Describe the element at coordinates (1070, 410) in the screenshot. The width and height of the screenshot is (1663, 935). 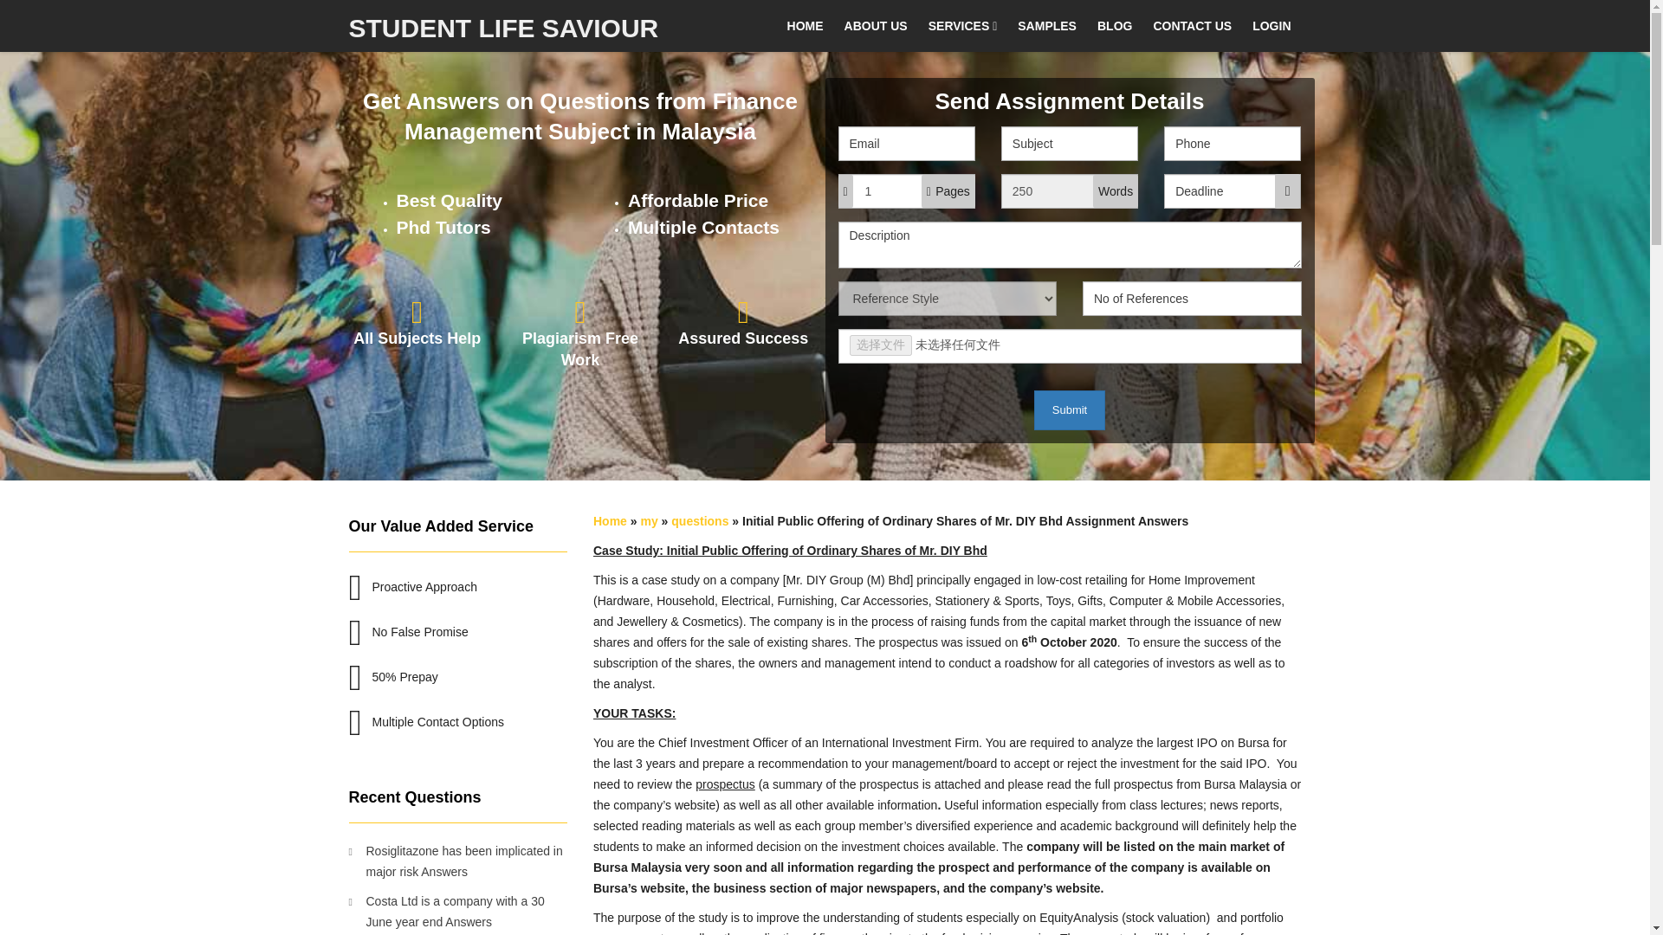
I see `Submit` at that location.